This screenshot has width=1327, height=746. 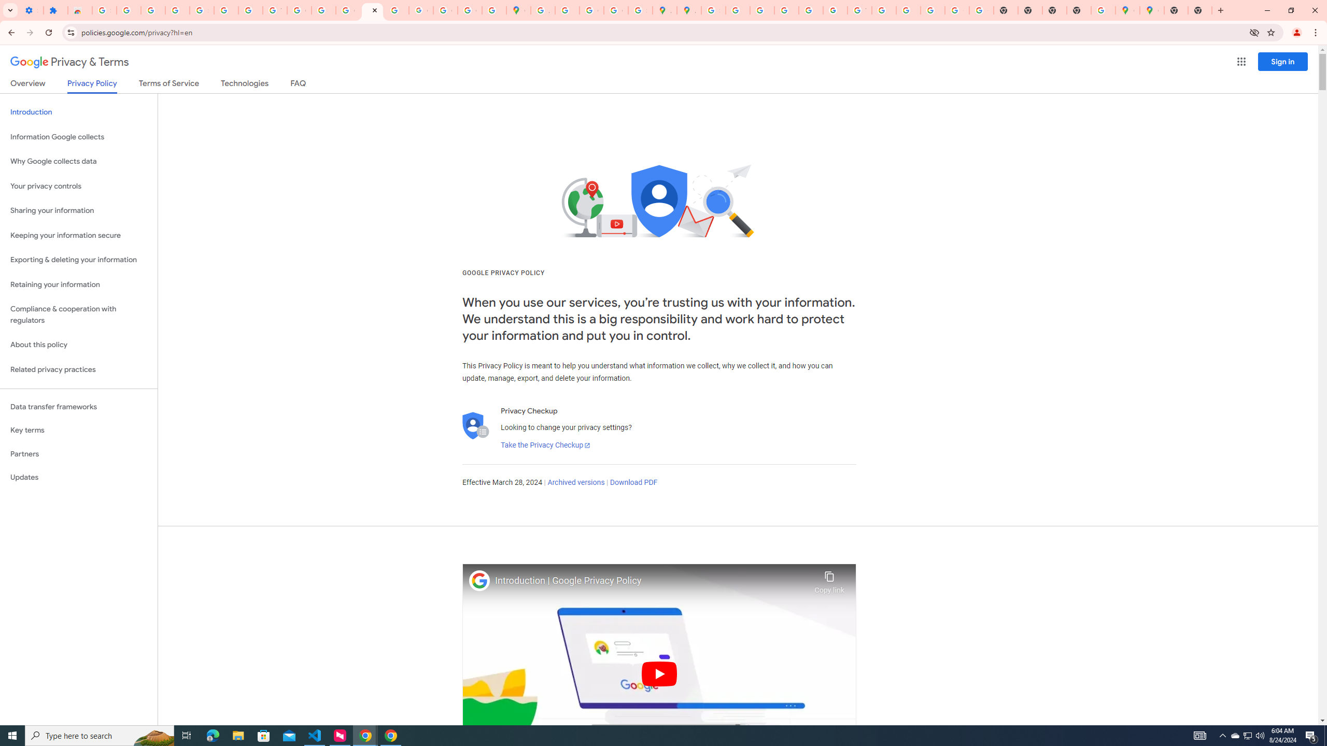 What do you see at coordinates (545, 446) in the screenshot?
I see `Take the Privacy Checkup` at bounding box center [545, 446].